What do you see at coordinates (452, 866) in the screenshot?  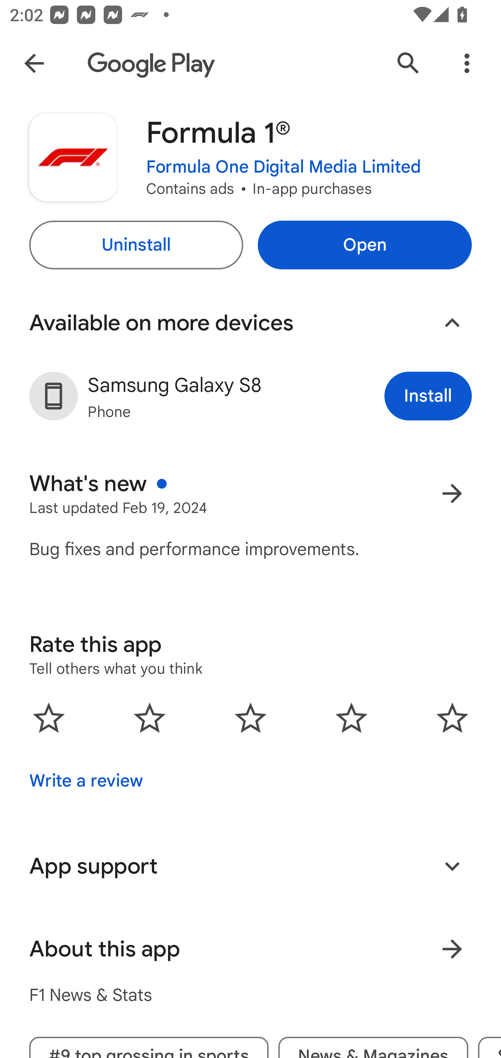 I see `Expand` at bounding box center [452, 866].